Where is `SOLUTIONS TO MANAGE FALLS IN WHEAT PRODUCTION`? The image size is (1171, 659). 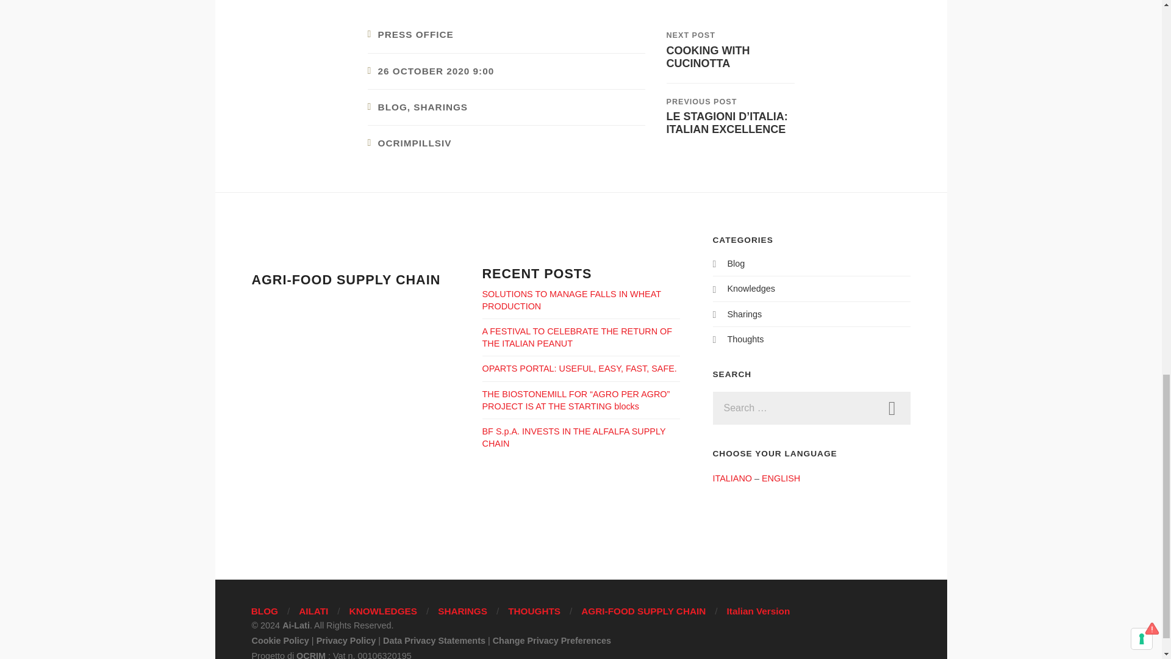
SOLUTIONS TO MANAGE FALLS IN WHEAT PRODUCTION is located at coordinates (571, 300).